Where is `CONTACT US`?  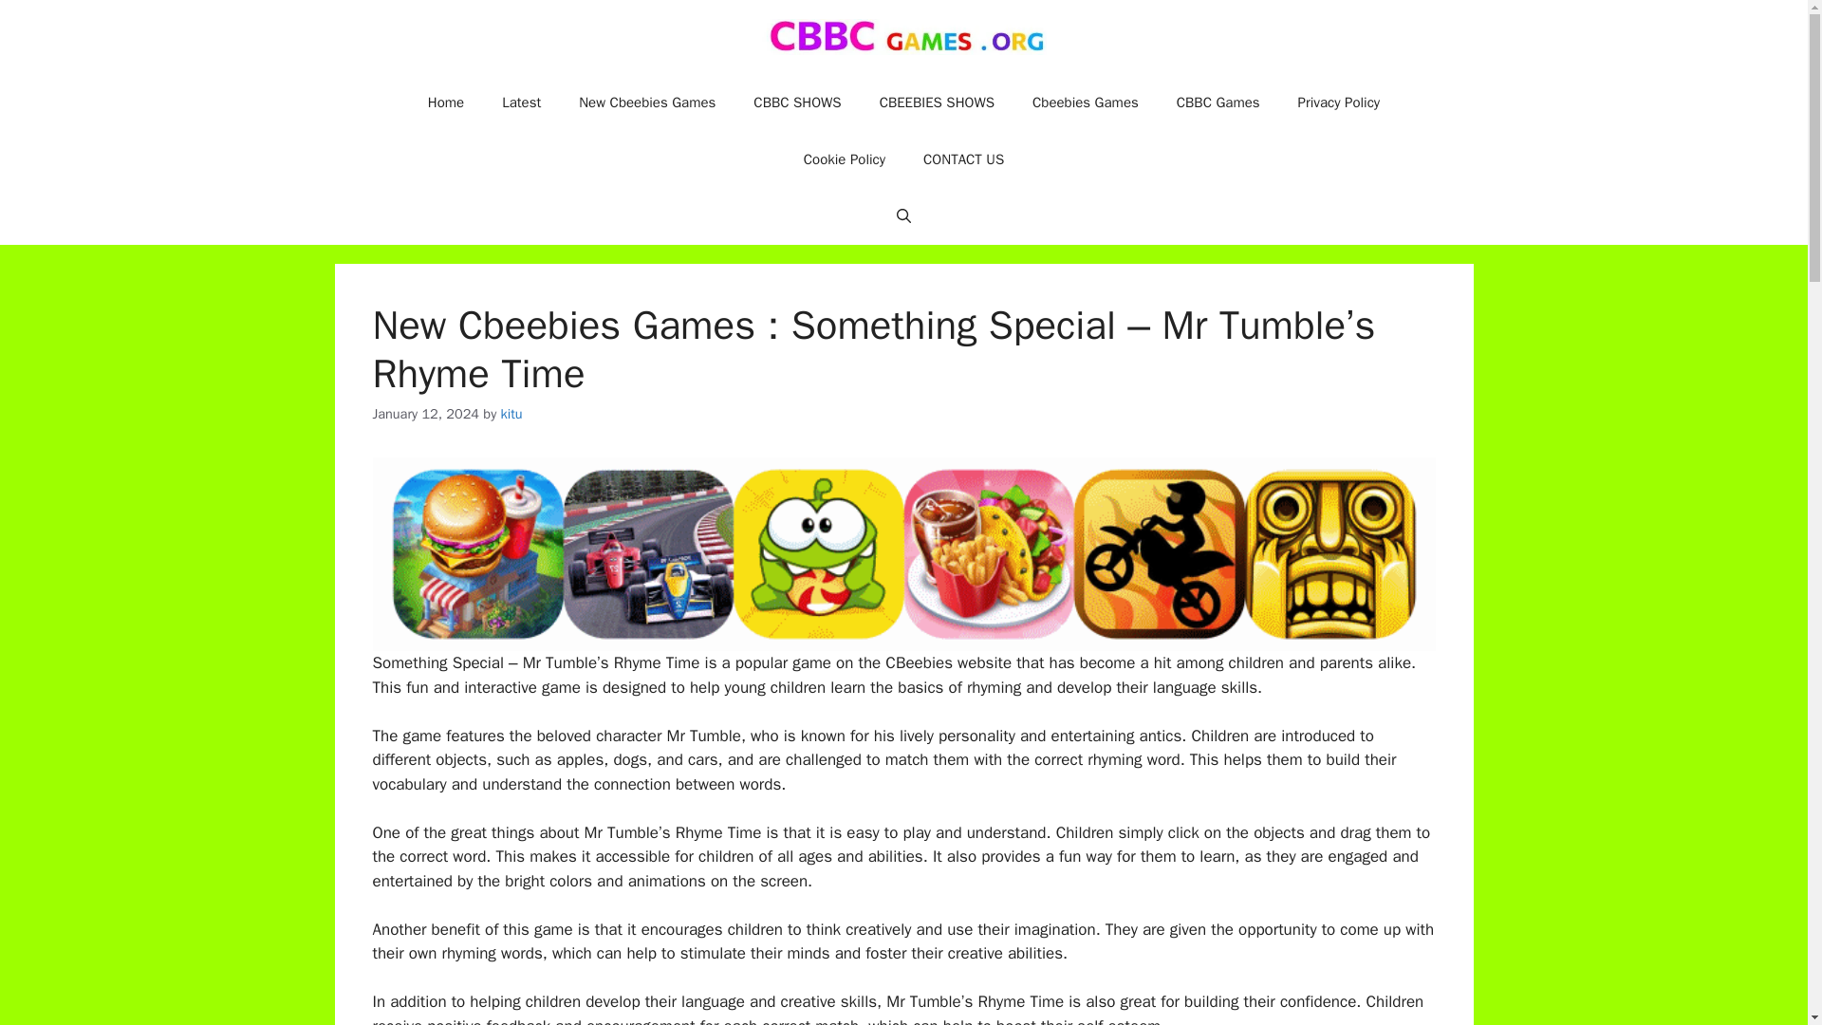 CONTACT US is located at coordinates (962, 159).